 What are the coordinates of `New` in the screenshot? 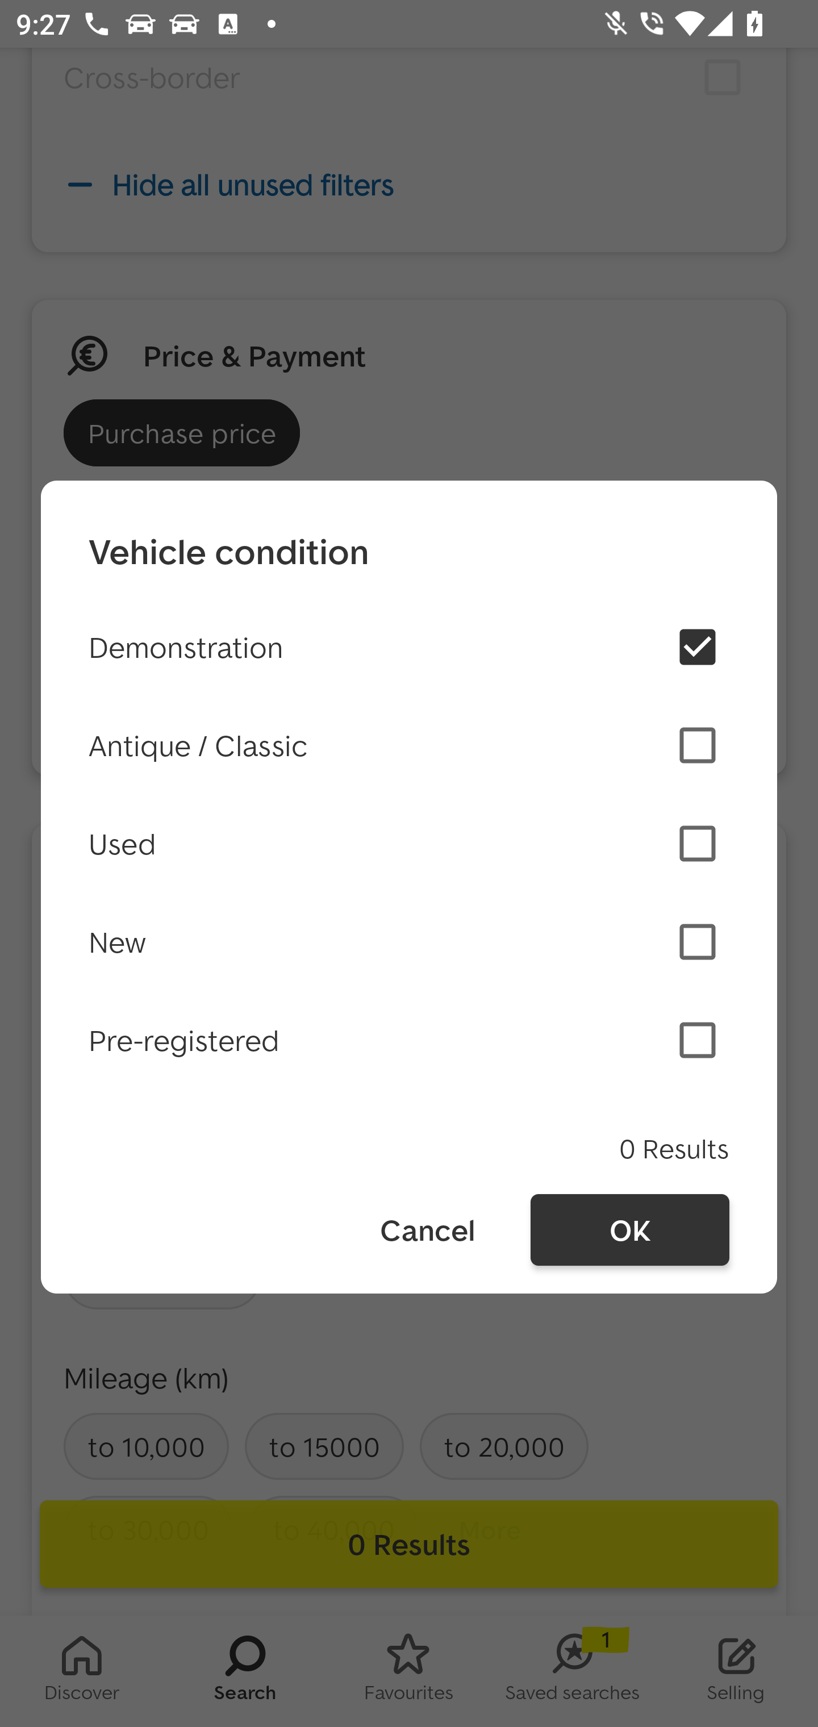 It's located at (409, 942).